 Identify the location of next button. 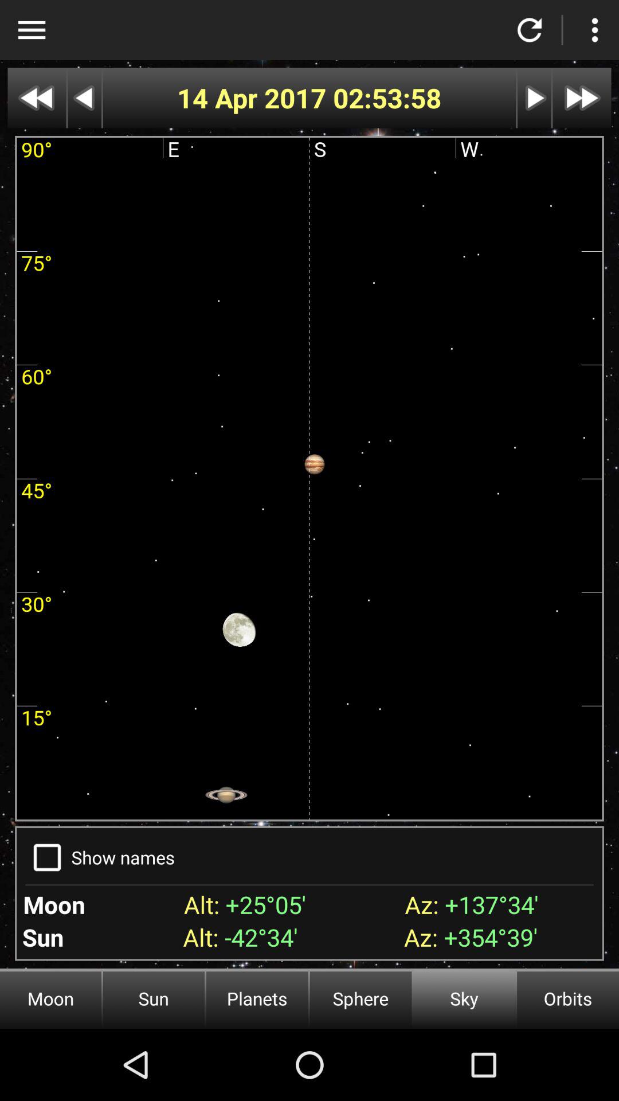
(534, 97).